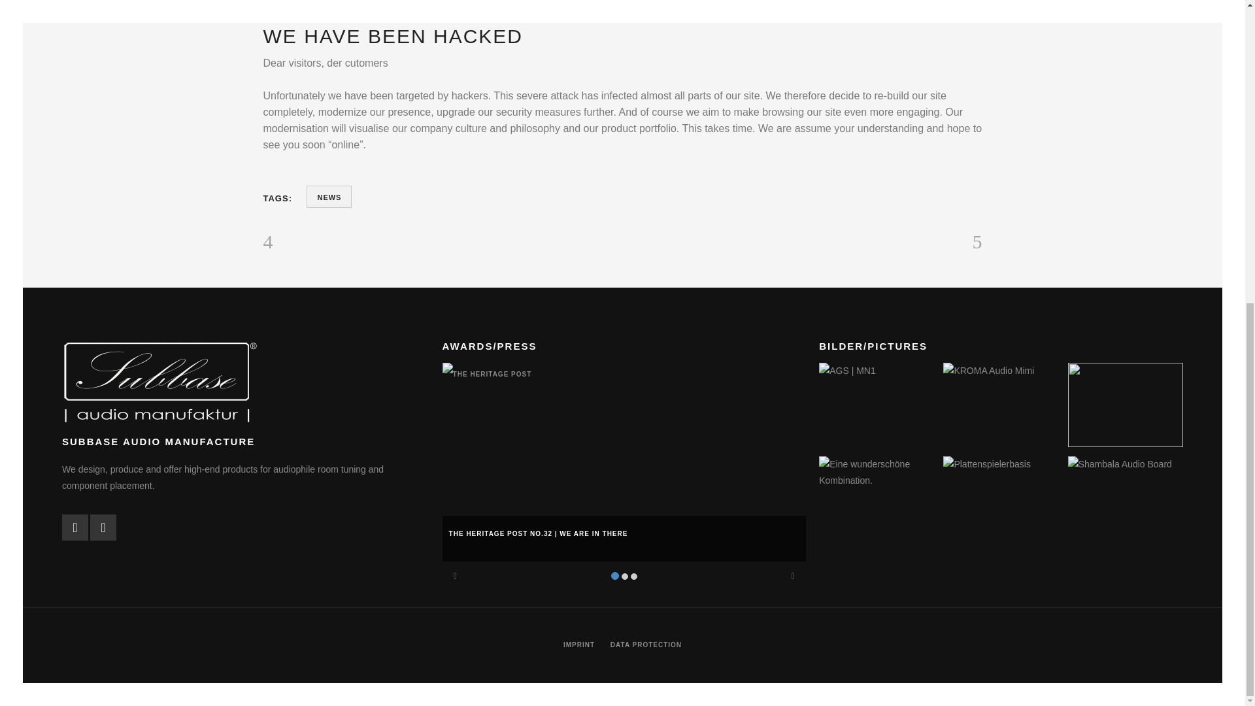  What do you see at coordinates (646, 645) in the screenshot?
I see `DATA PROTECTION` at bounding box center [646, 645].